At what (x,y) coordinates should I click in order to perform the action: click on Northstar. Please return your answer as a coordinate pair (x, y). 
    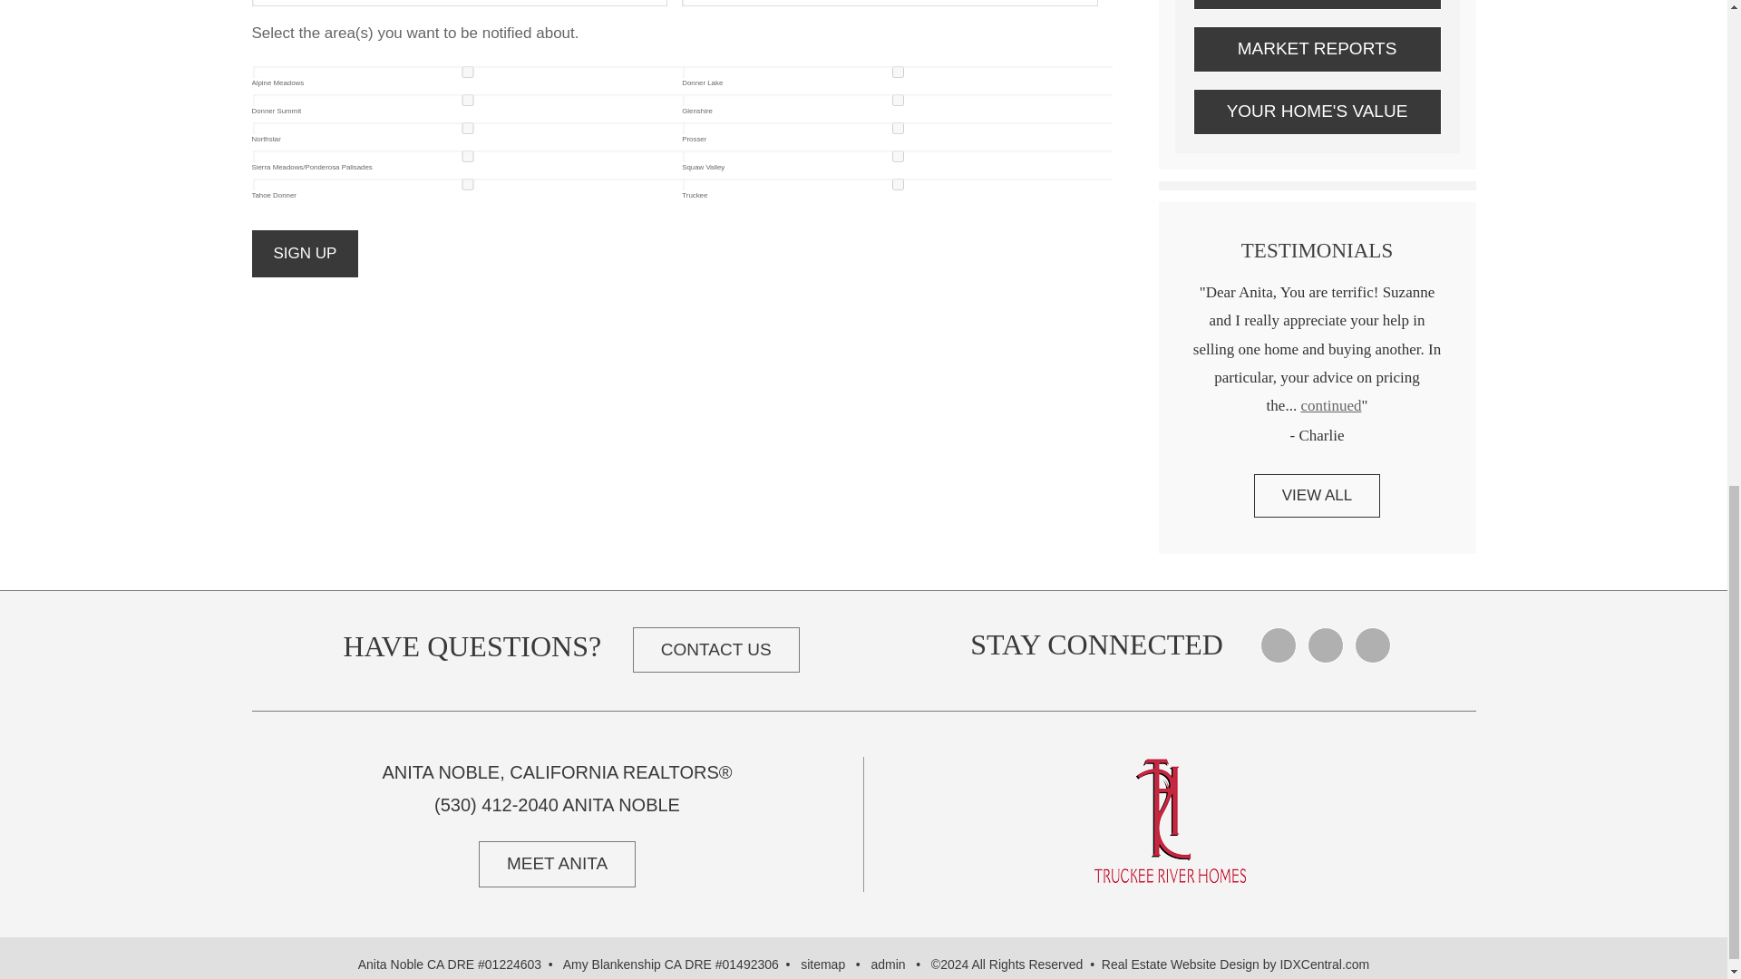
    Looking at the image, I should click on (467, 128).